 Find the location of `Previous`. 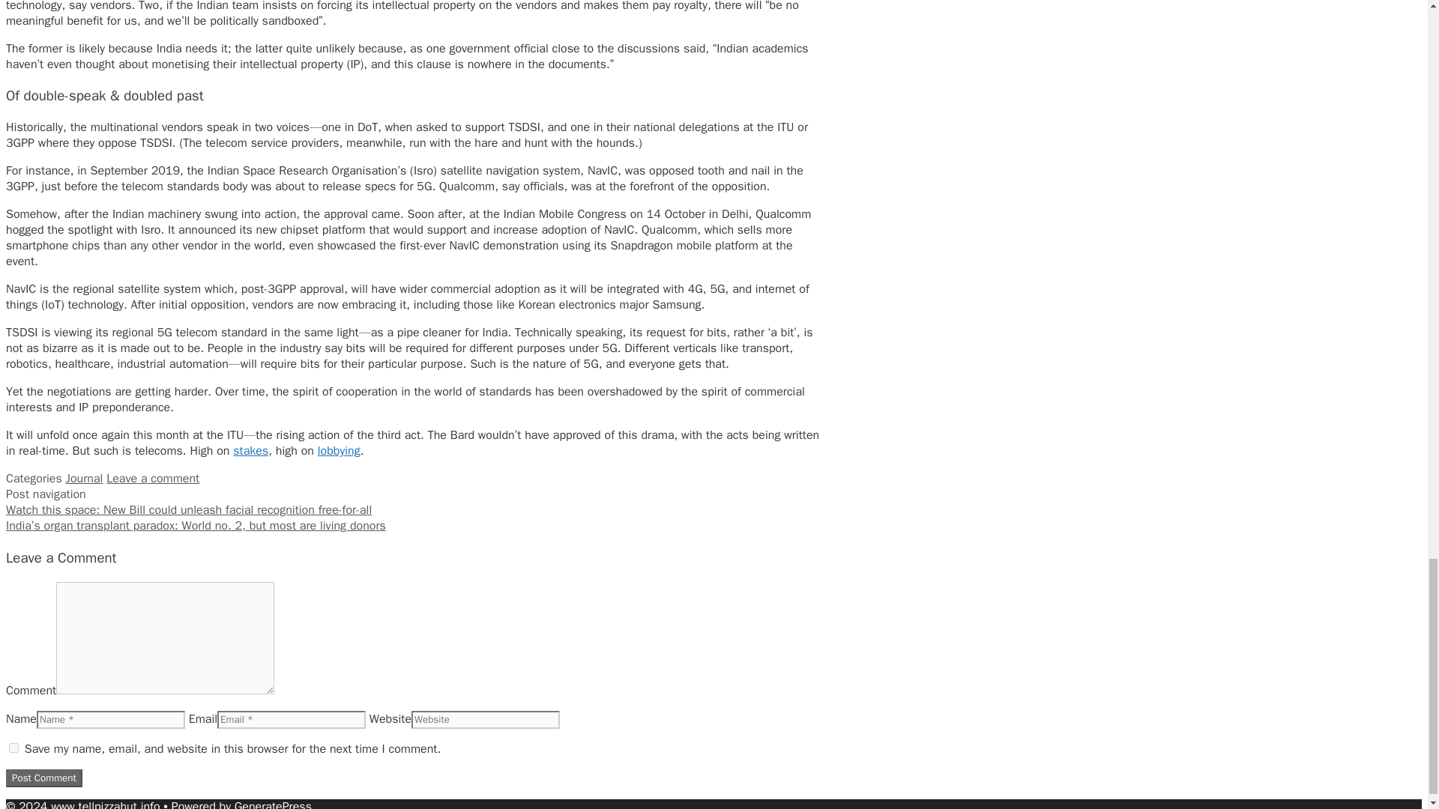

Previous is located at coordinates (188, 509).